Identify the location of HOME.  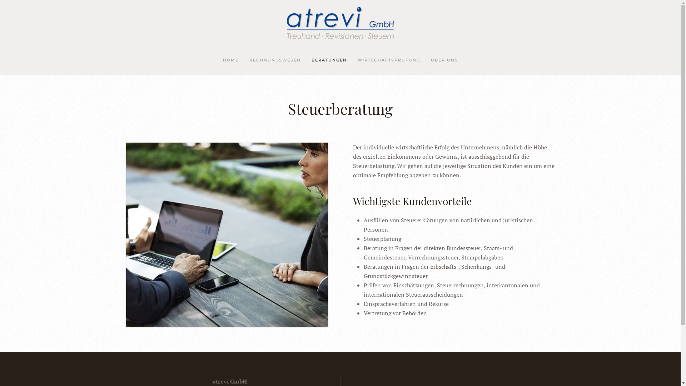
(230, 60).